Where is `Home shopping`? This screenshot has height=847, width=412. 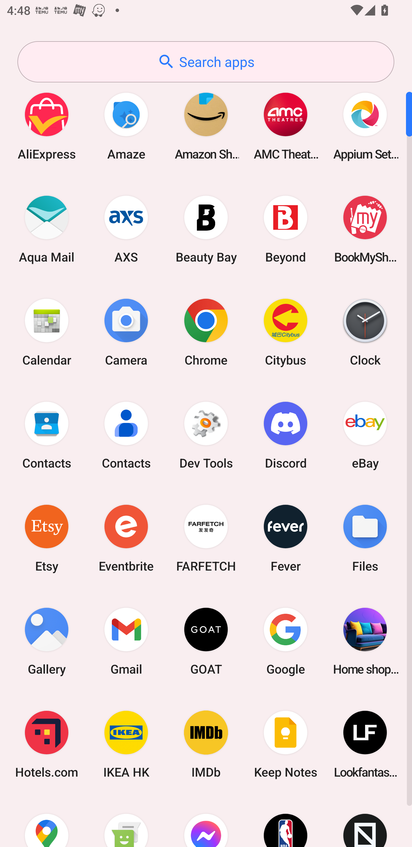
Home shopping is located at coordinates (365, 641).